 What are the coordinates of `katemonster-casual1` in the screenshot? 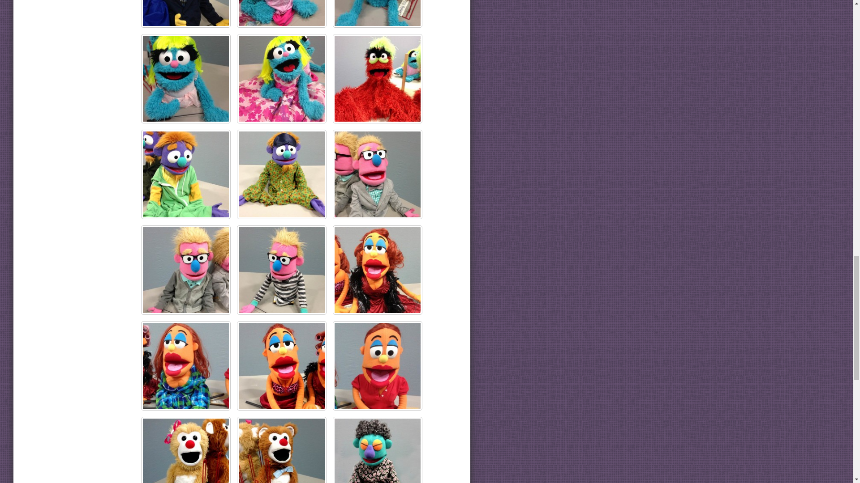 It's located at (282, 13).